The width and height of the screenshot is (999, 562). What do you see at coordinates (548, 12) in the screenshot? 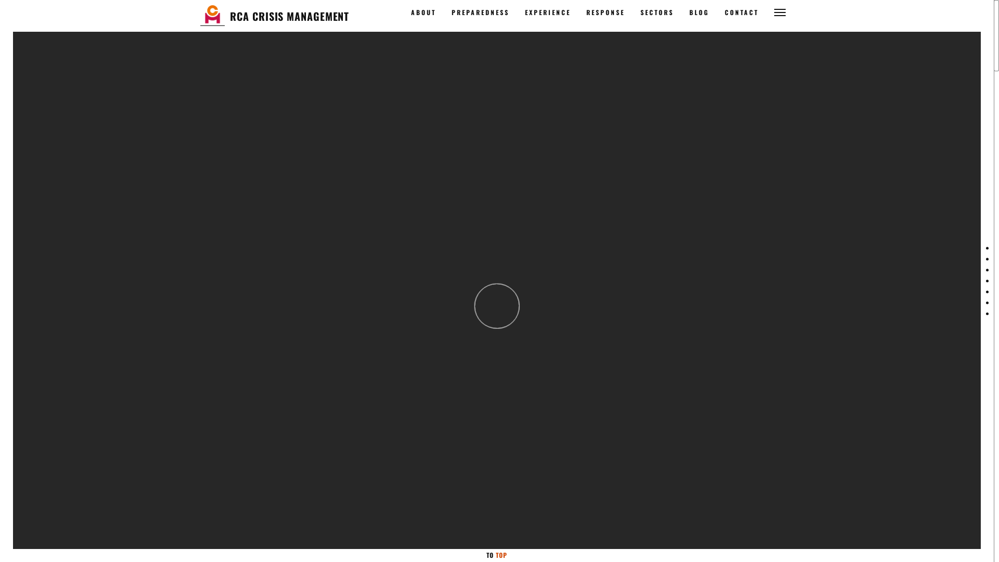
I see `EXPERIENCE` at bounding box center [548, 12].